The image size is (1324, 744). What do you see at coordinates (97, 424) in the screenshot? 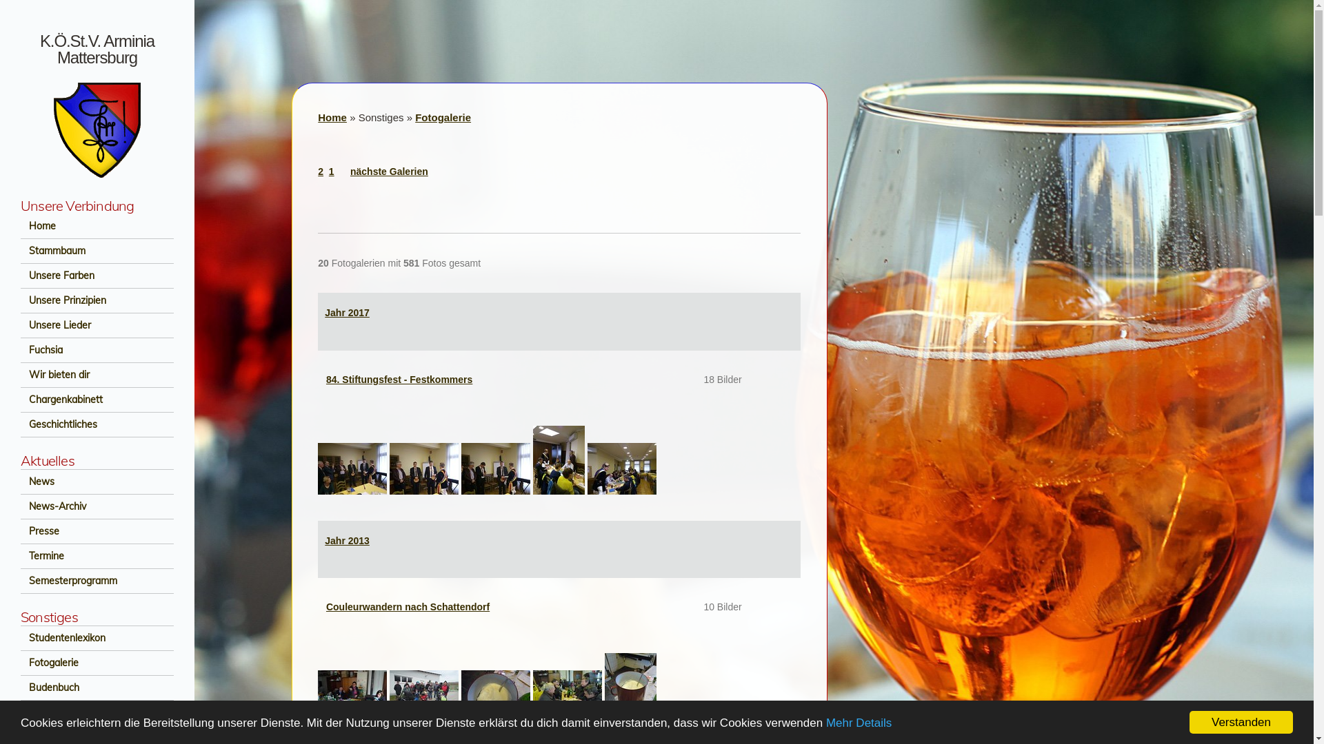
I see `   Geschichtliches` at bounding box center [97, 424].